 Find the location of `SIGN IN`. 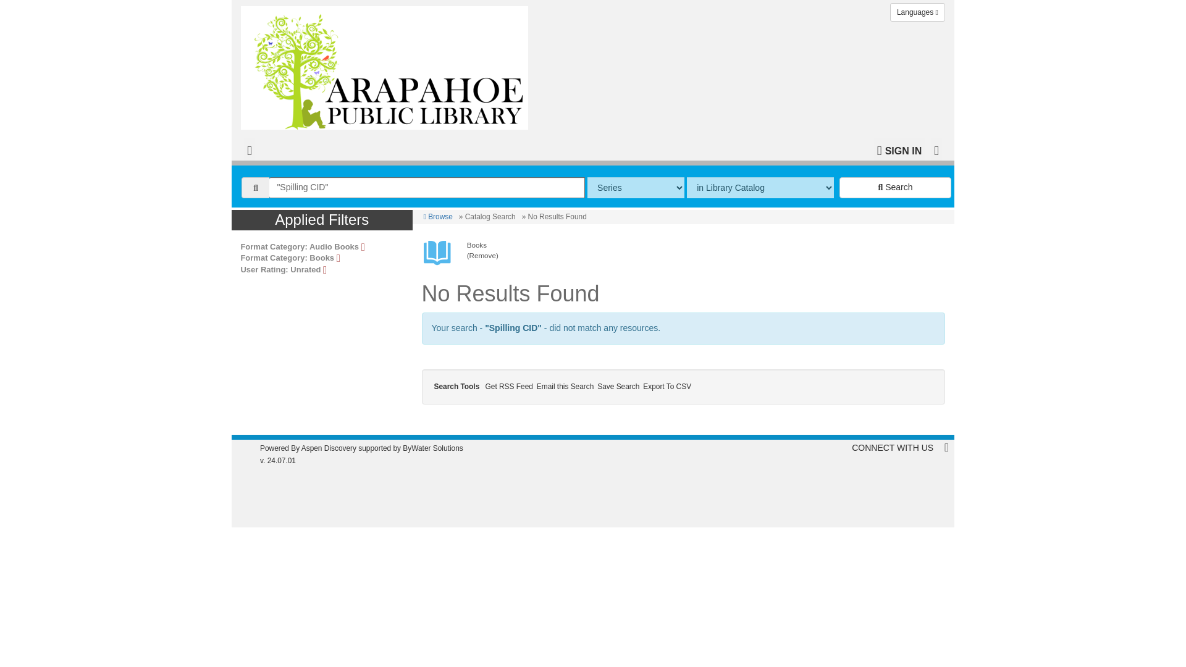

SIGN IN is located at coordinates (899, 149).